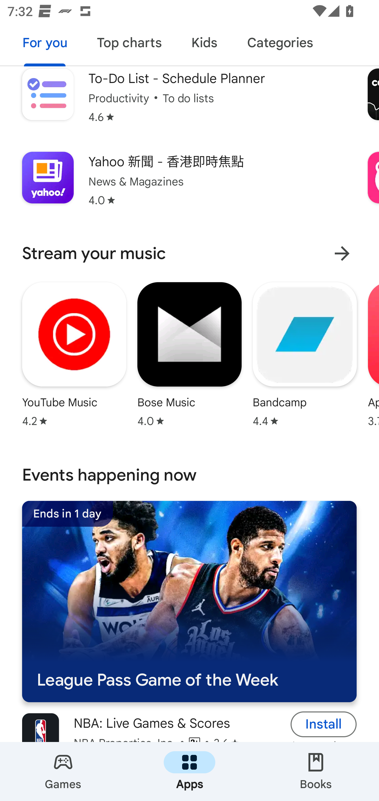  Describe the element at coordinates (63, 771) in the screenshot. I see `Games` at that location.